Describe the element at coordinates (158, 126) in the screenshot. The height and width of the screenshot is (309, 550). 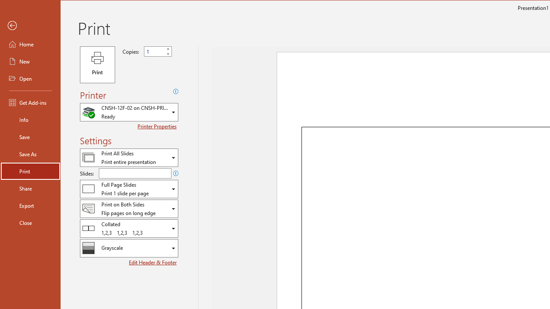
I see `Printer Properties` at that location.